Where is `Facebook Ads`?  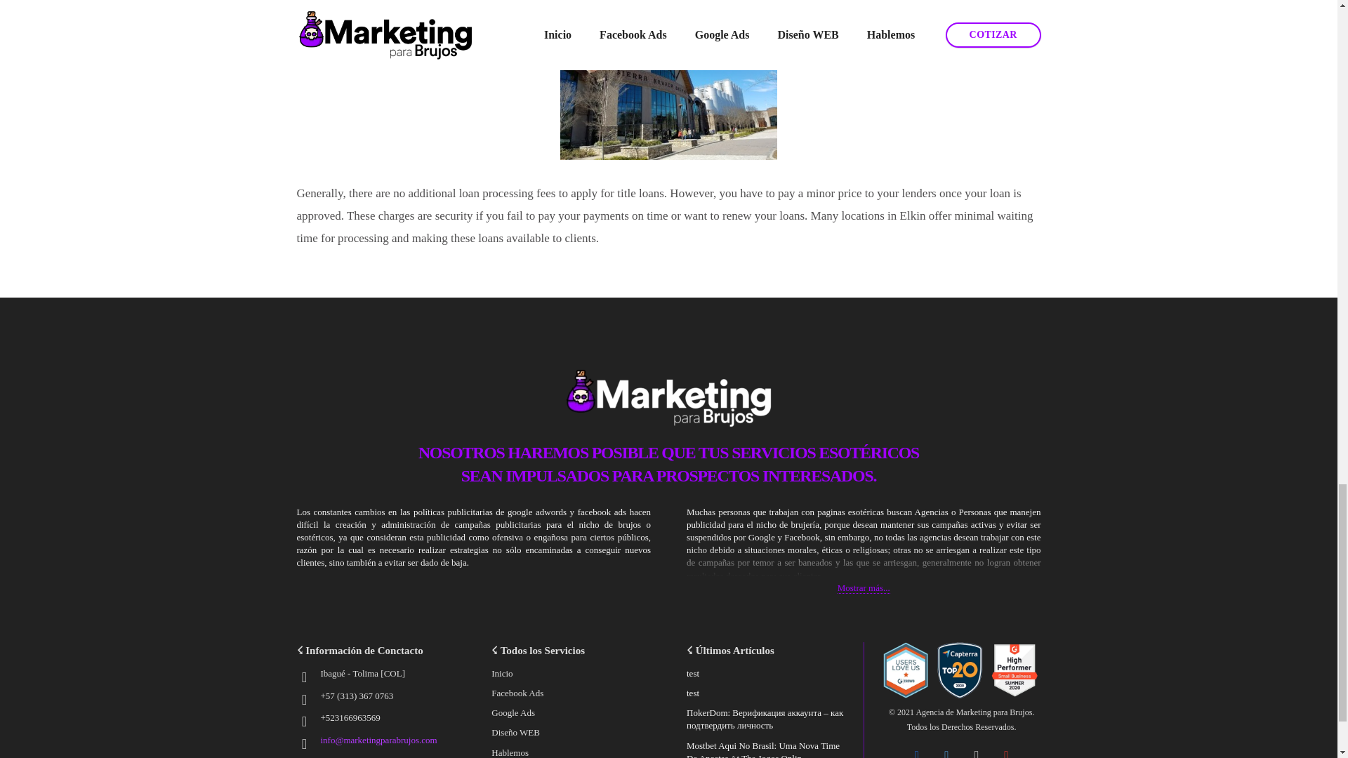 Facebook Ads is located at coordinates (517, 692).